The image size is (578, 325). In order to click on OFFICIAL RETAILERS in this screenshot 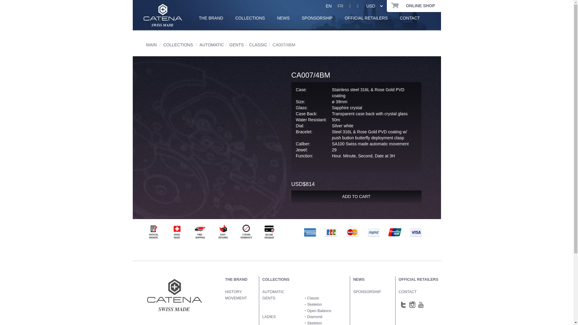, I will do `click(366, 18)`.